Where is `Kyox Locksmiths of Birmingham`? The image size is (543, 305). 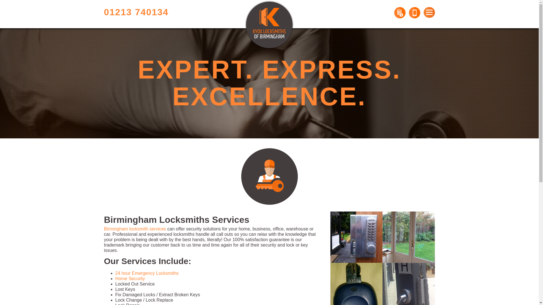 Kyox Locksmiths of Birmingham is located at coordinates (269, 25).